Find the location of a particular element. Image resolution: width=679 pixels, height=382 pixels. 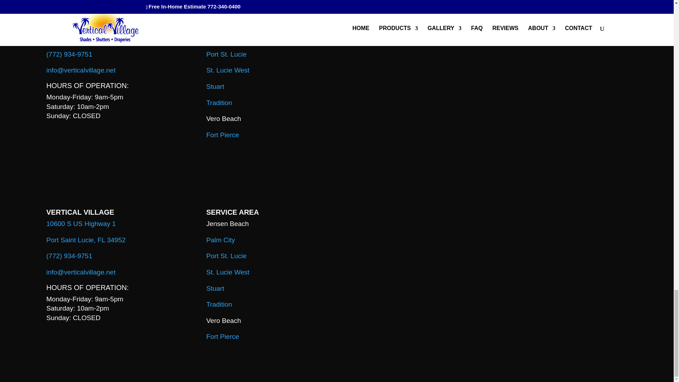

Port St. Lucie is located at coordinates (226, 54).